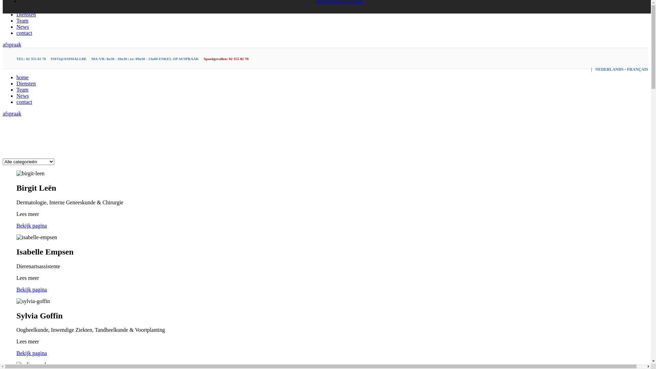 The width and height of the screenshot is (656, 369). Describe the element at coordinates (610, 69) in the screenshot. I see `NEDERLANDS` at that location.